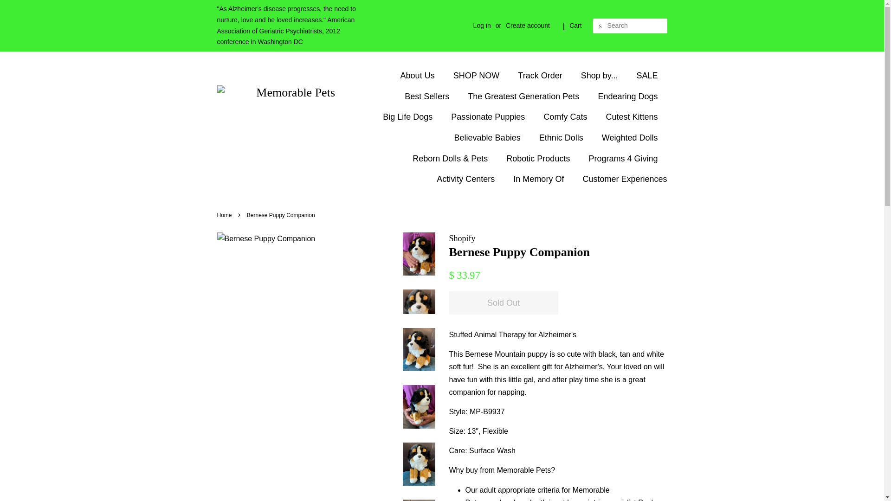  Describe the element at coordinates (628, 96) in the screenshot. I see `Endearing Dogs` at that location.